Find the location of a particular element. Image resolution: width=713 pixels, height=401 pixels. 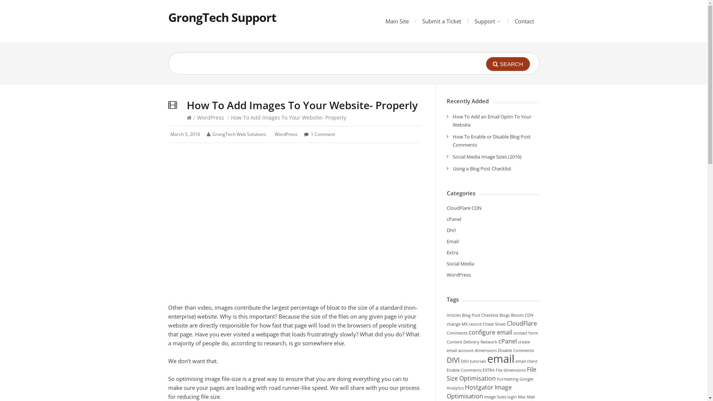

DIVI is located at coordinates (453, 360).